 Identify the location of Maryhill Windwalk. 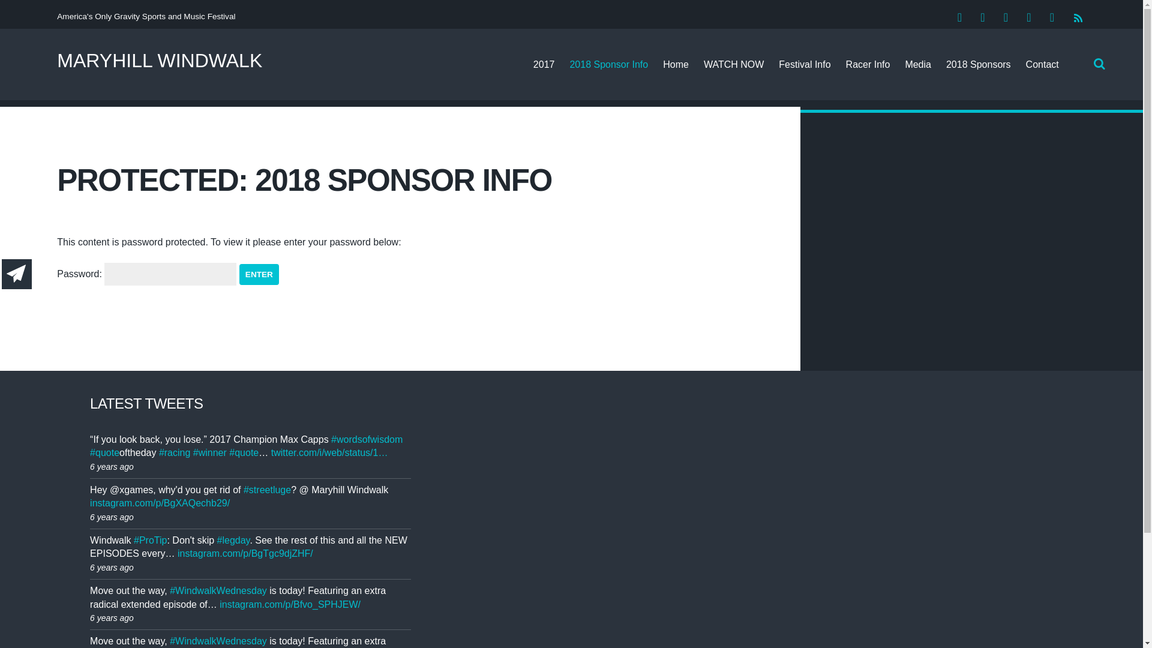
(160, 60).